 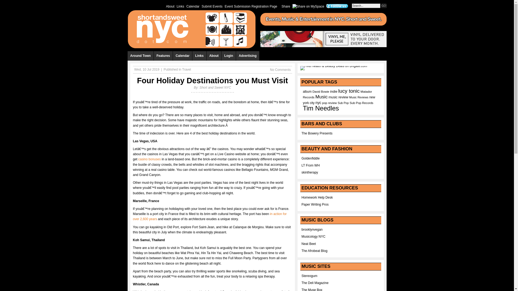 What do you see at coordinates (317, 197) in the screenshot?
I see `Homework Help Desk` at bounding box center [317, 197].